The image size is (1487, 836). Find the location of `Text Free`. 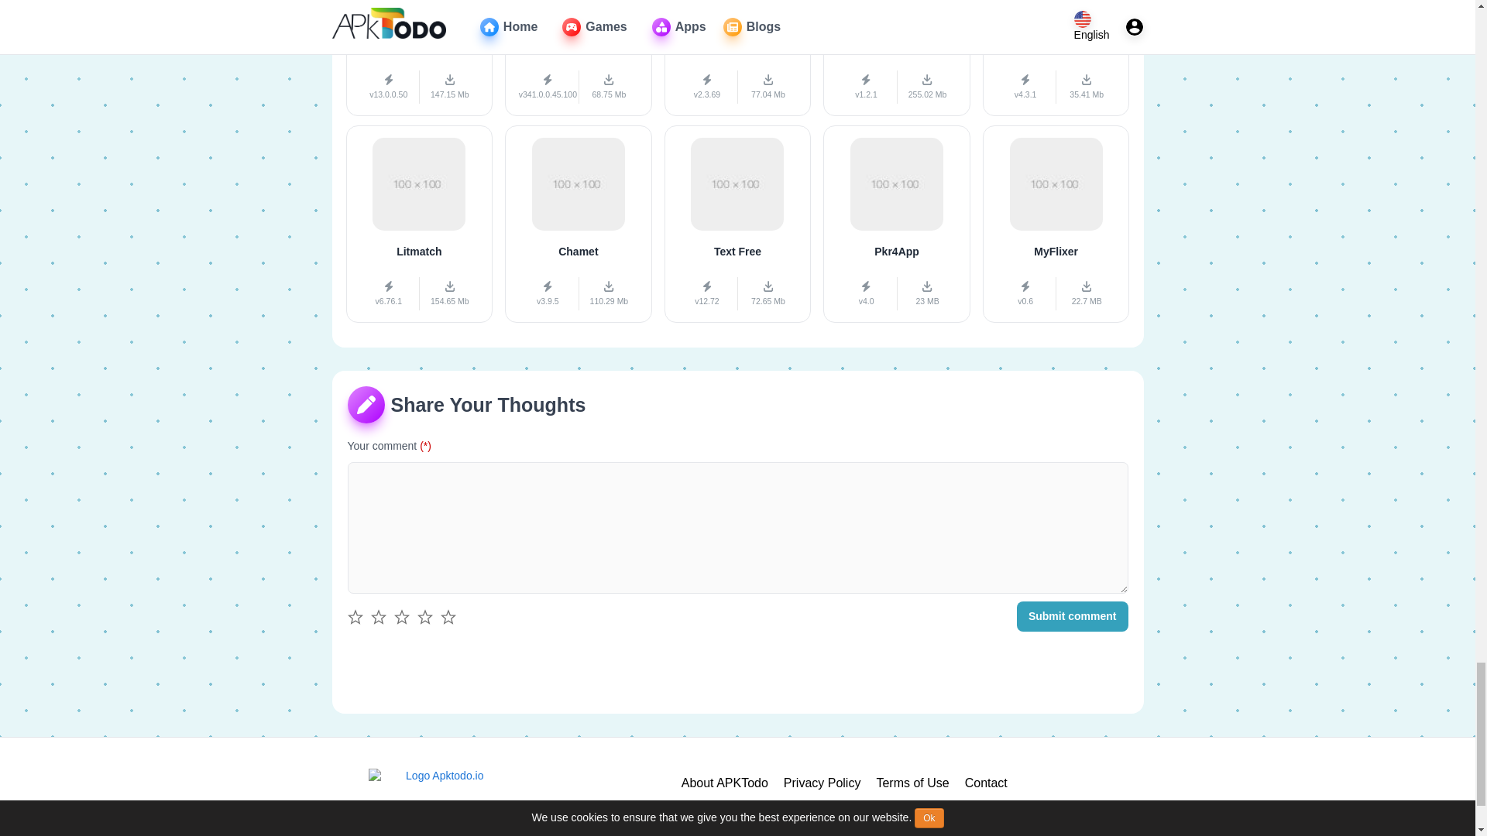

Text Free is located at coordinates (738, 224).